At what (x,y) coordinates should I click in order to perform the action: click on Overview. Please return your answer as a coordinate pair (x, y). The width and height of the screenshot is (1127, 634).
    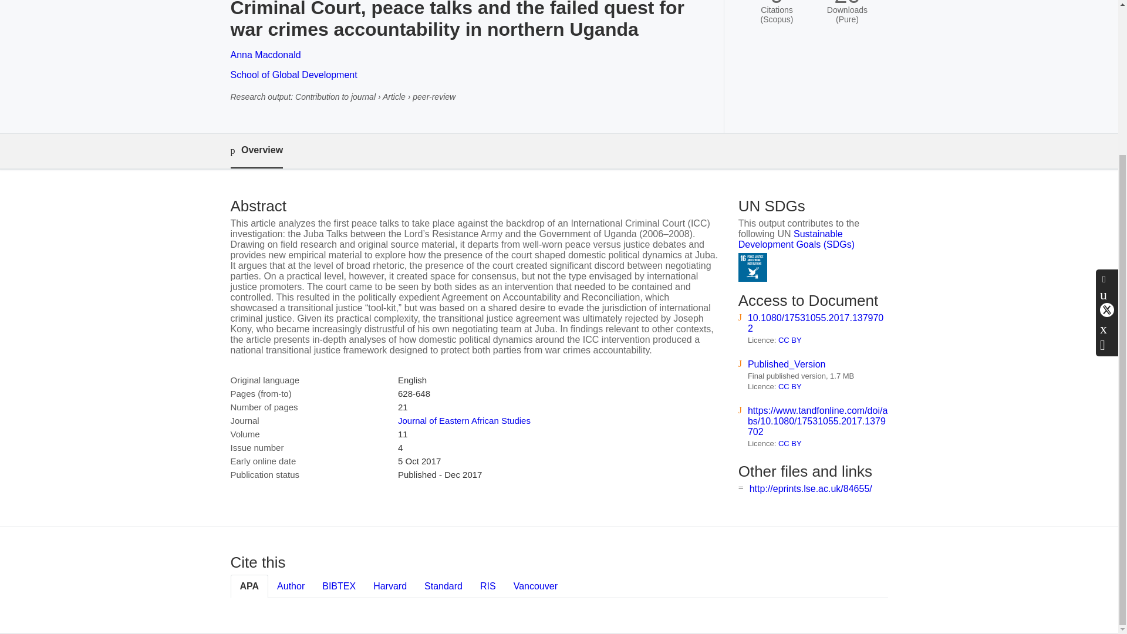
    Looking at the image, I should click on (256, 151).